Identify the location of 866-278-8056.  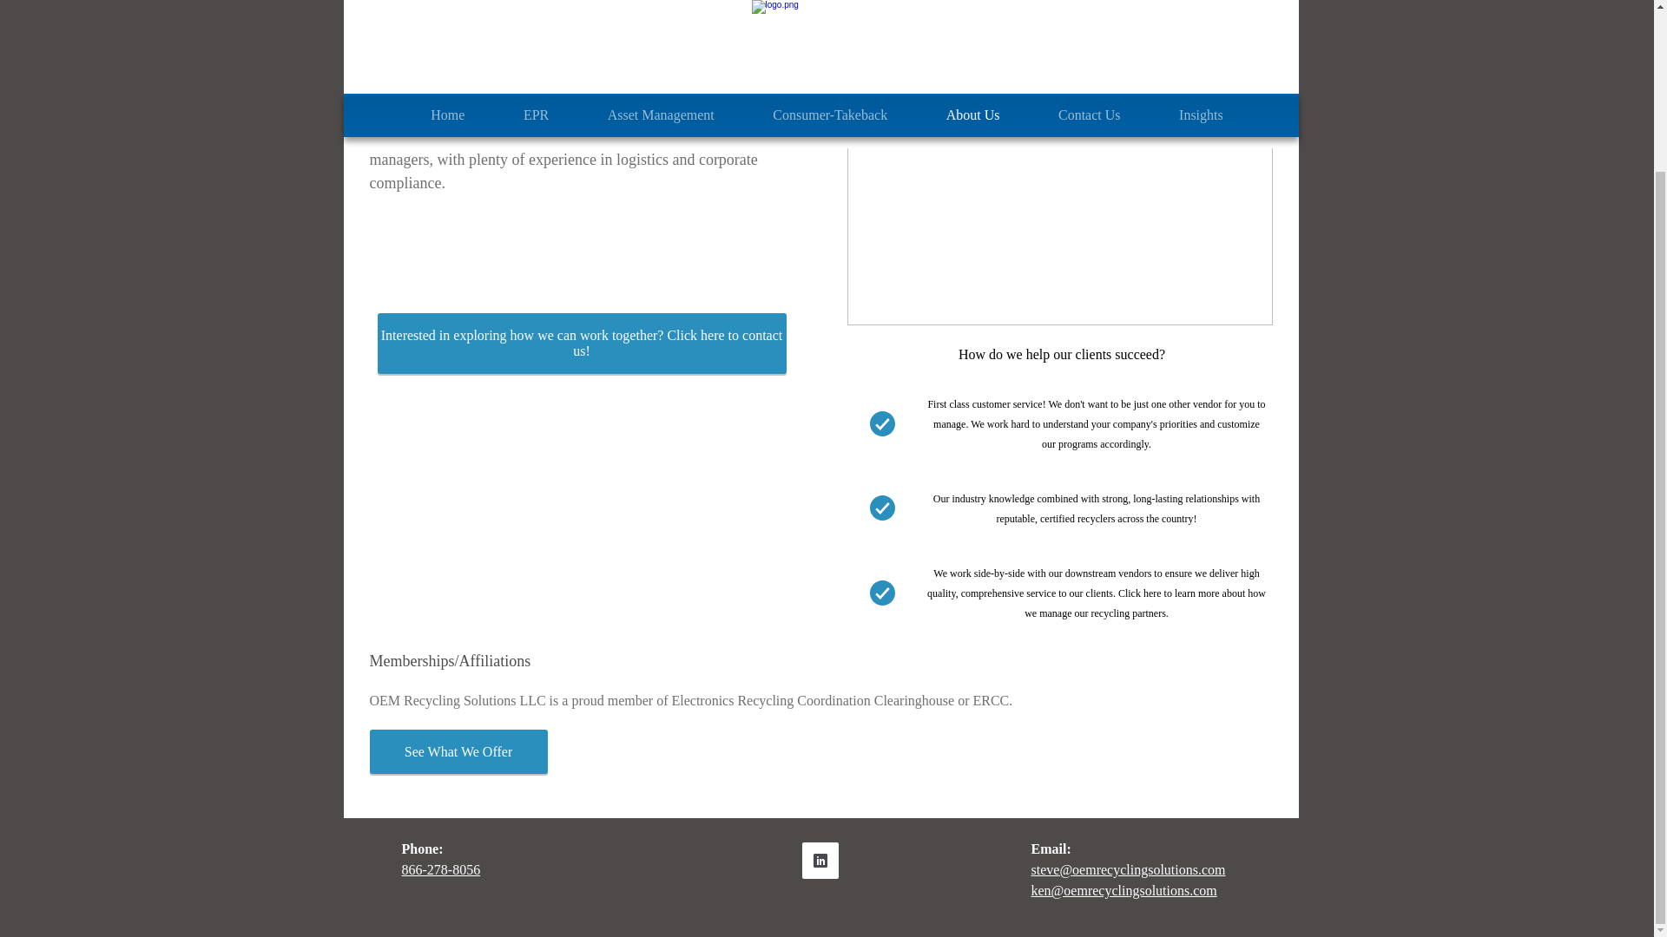
(440, 871).